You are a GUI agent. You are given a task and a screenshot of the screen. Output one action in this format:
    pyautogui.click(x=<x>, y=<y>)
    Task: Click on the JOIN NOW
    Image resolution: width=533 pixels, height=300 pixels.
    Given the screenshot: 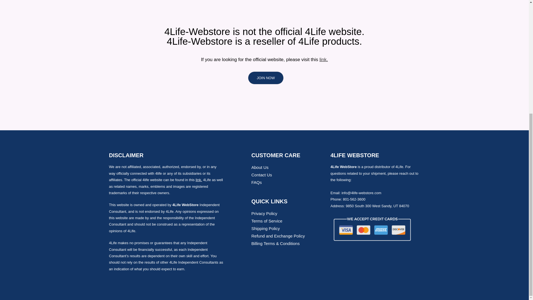 What is the action you would take?
    pyautogui.click(x=264, y=78)
    